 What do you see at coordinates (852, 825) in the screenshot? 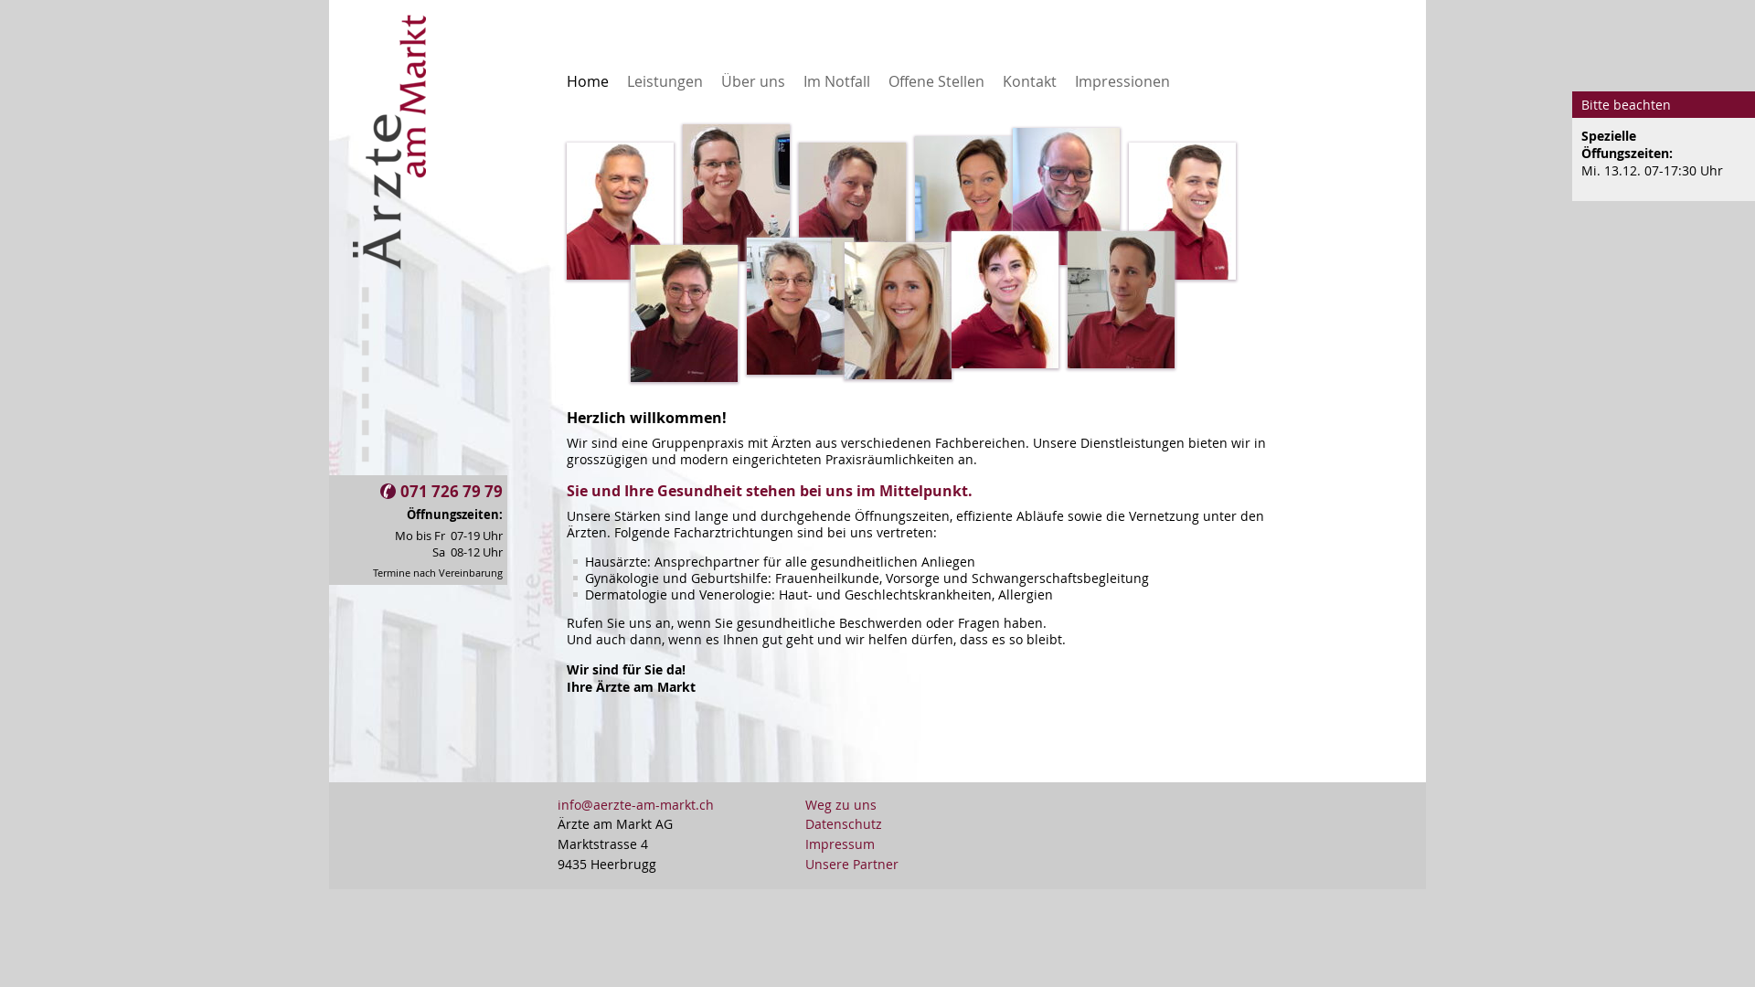
I see `Datenschutz` at bounding box center [852, 825].